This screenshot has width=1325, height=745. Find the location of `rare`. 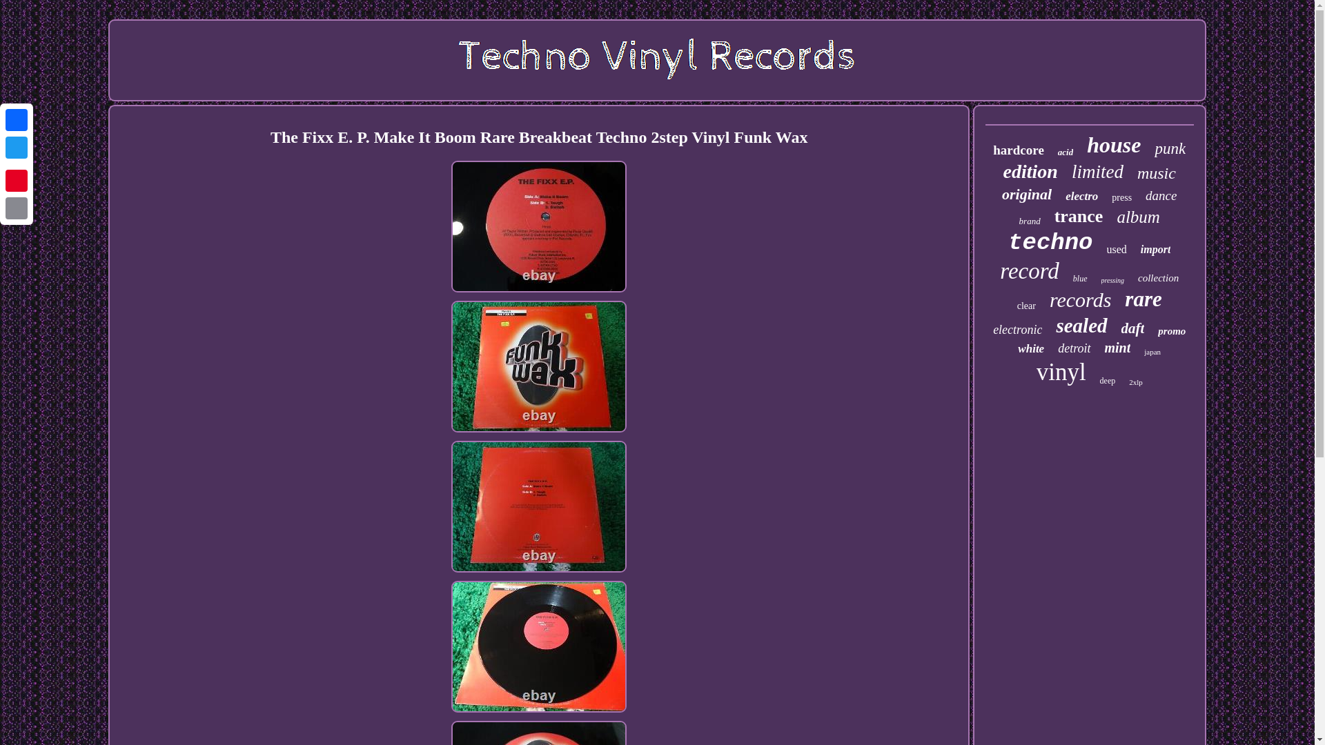

rare is located at coordinates (1143, 299).